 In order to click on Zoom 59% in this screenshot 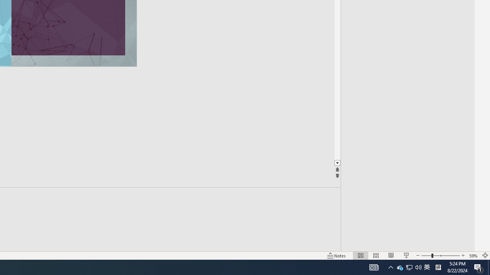, I will do `click(473, 255)`.